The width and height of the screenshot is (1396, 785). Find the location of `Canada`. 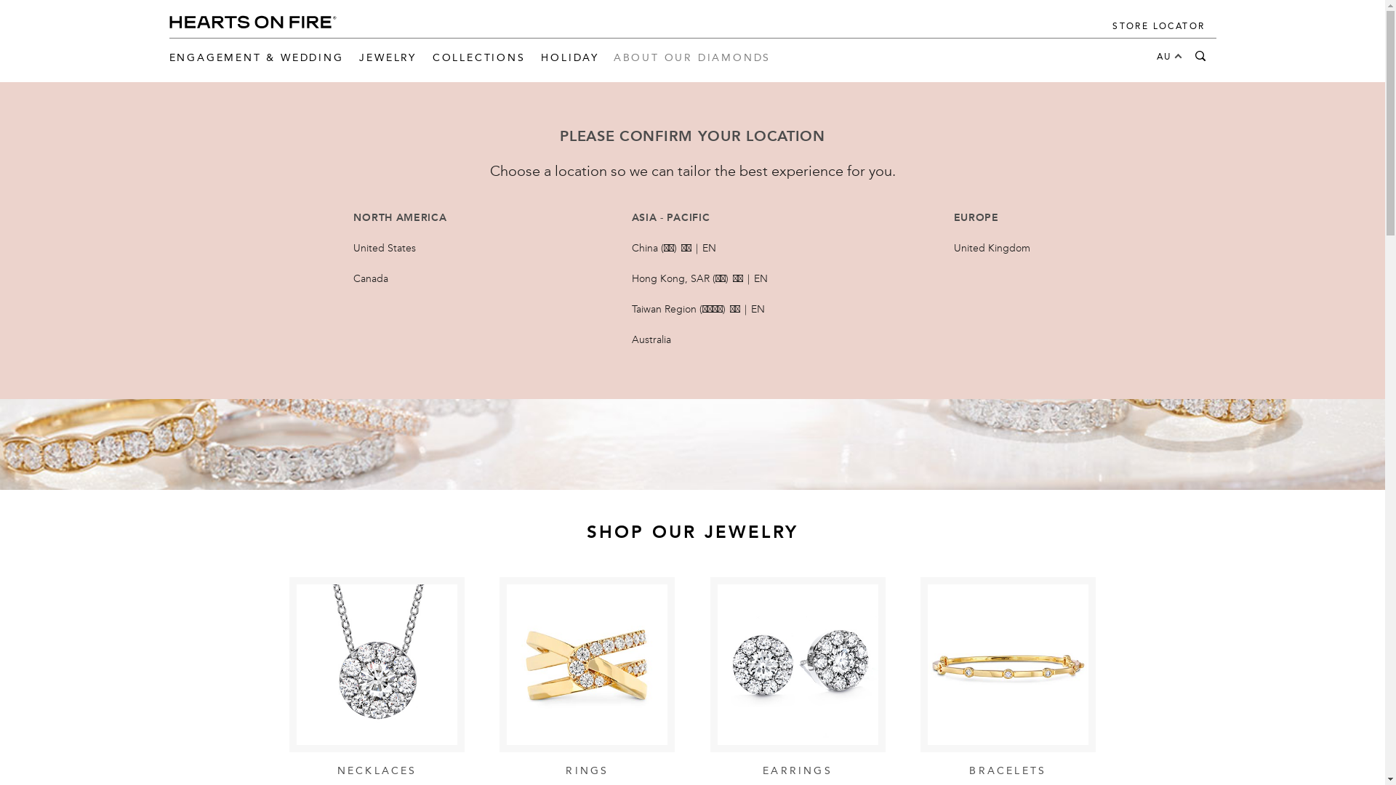

Canada is located at coordinates (372, 279).